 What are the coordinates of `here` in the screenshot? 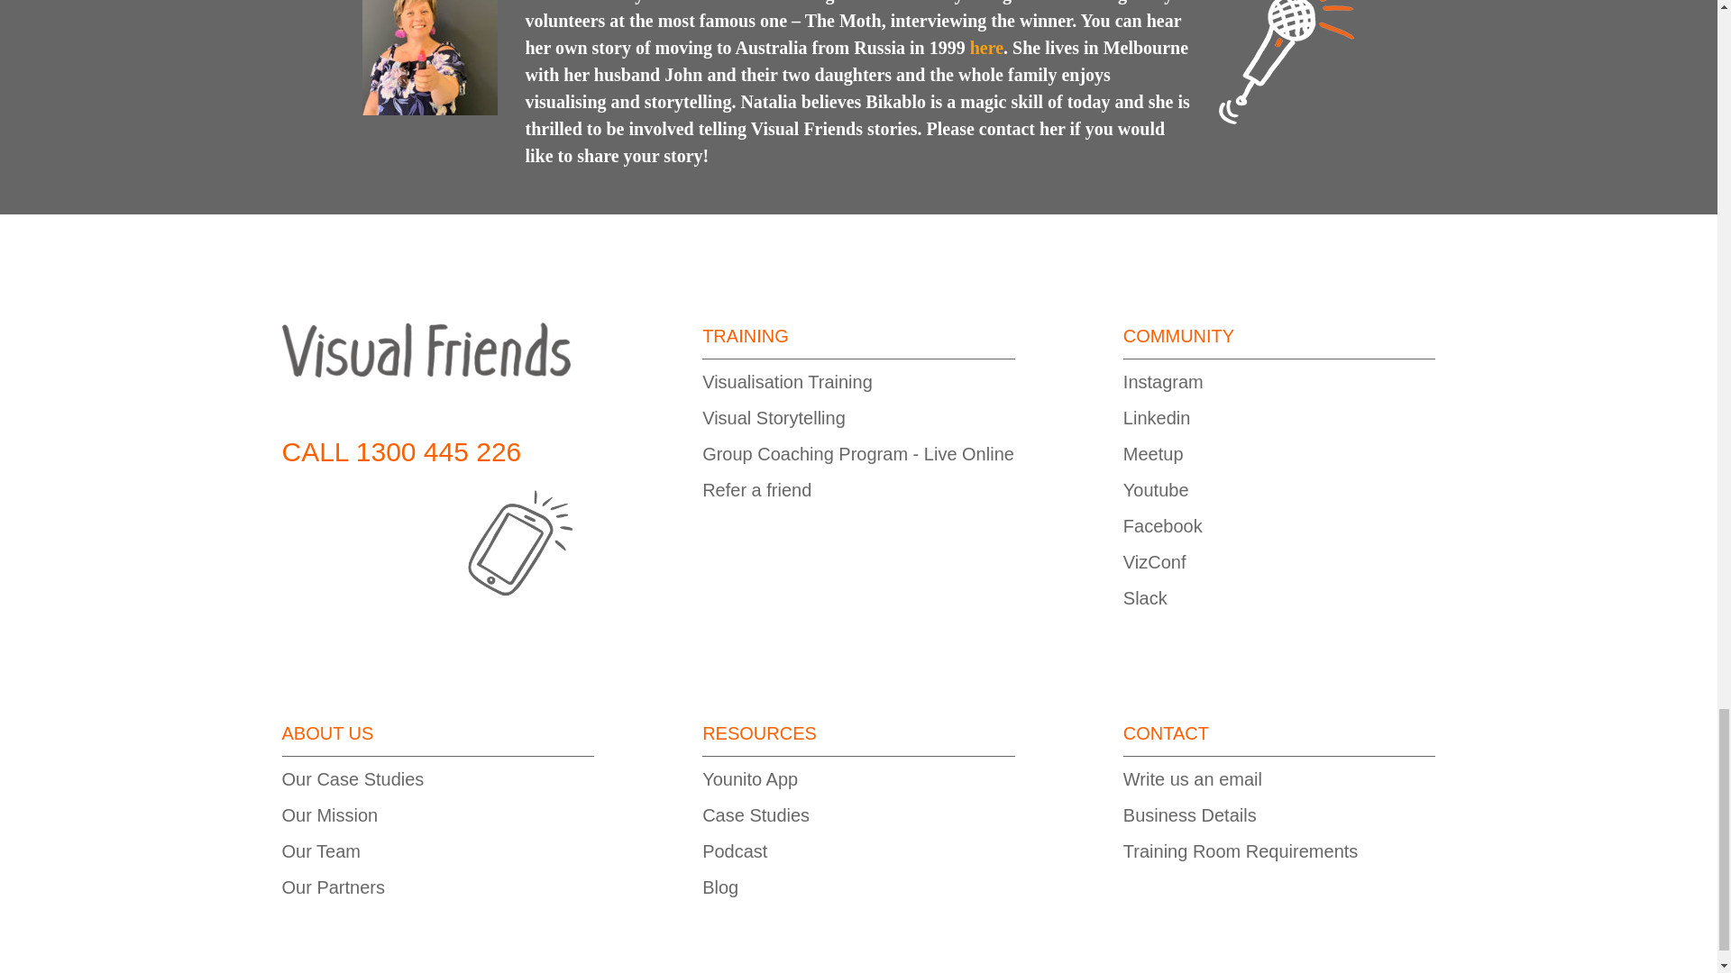 It's located at (986, 47).